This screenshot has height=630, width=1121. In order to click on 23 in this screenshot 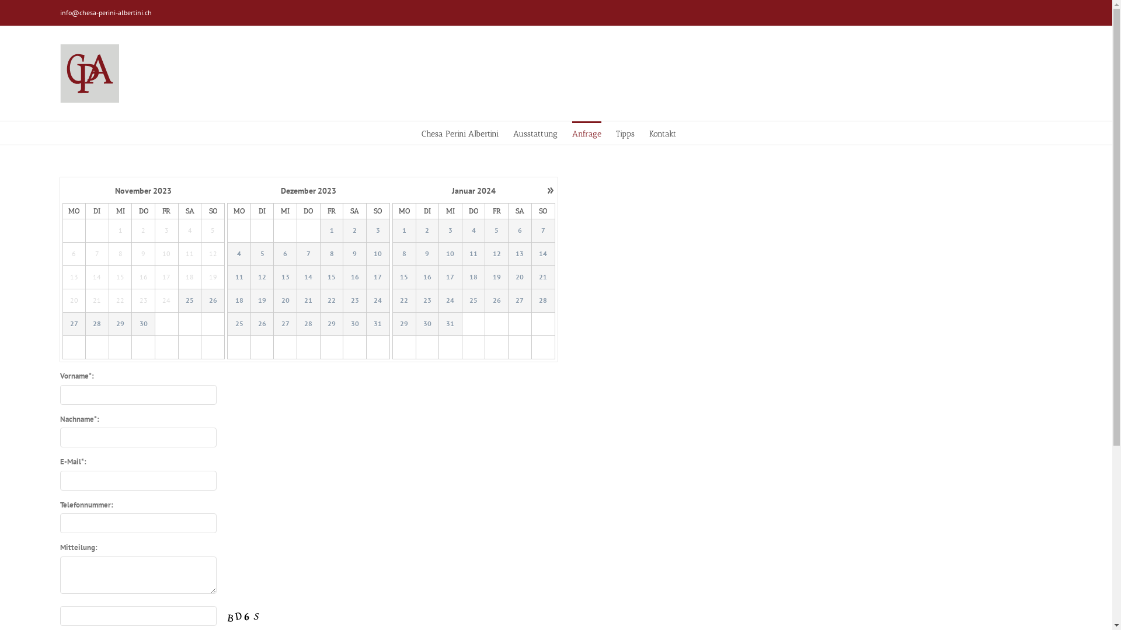, I will do `click(427, 301)`.